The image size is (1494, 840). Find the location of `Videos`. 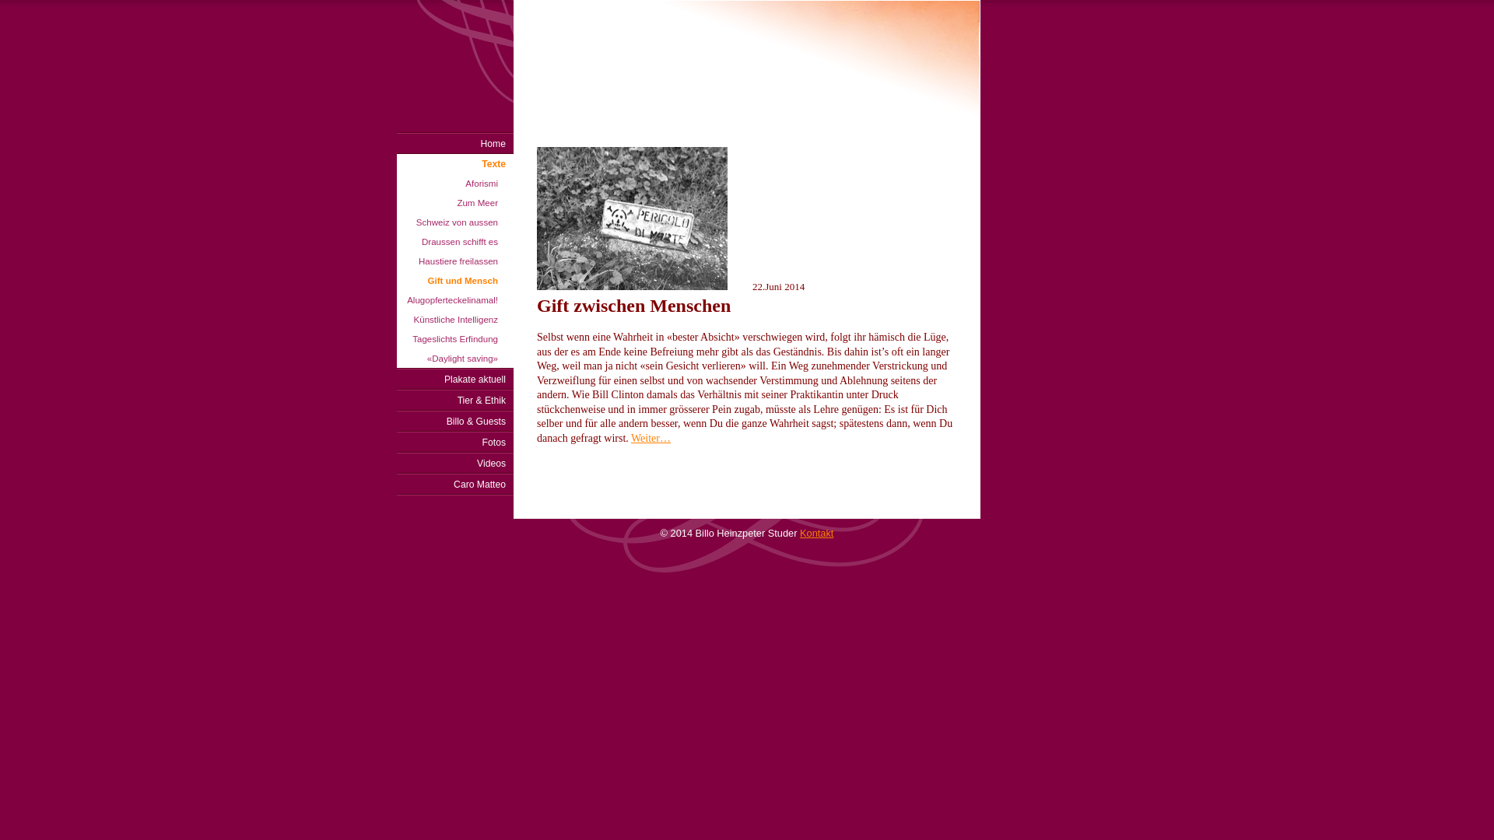

Videos is located at coordinates (455, 464).